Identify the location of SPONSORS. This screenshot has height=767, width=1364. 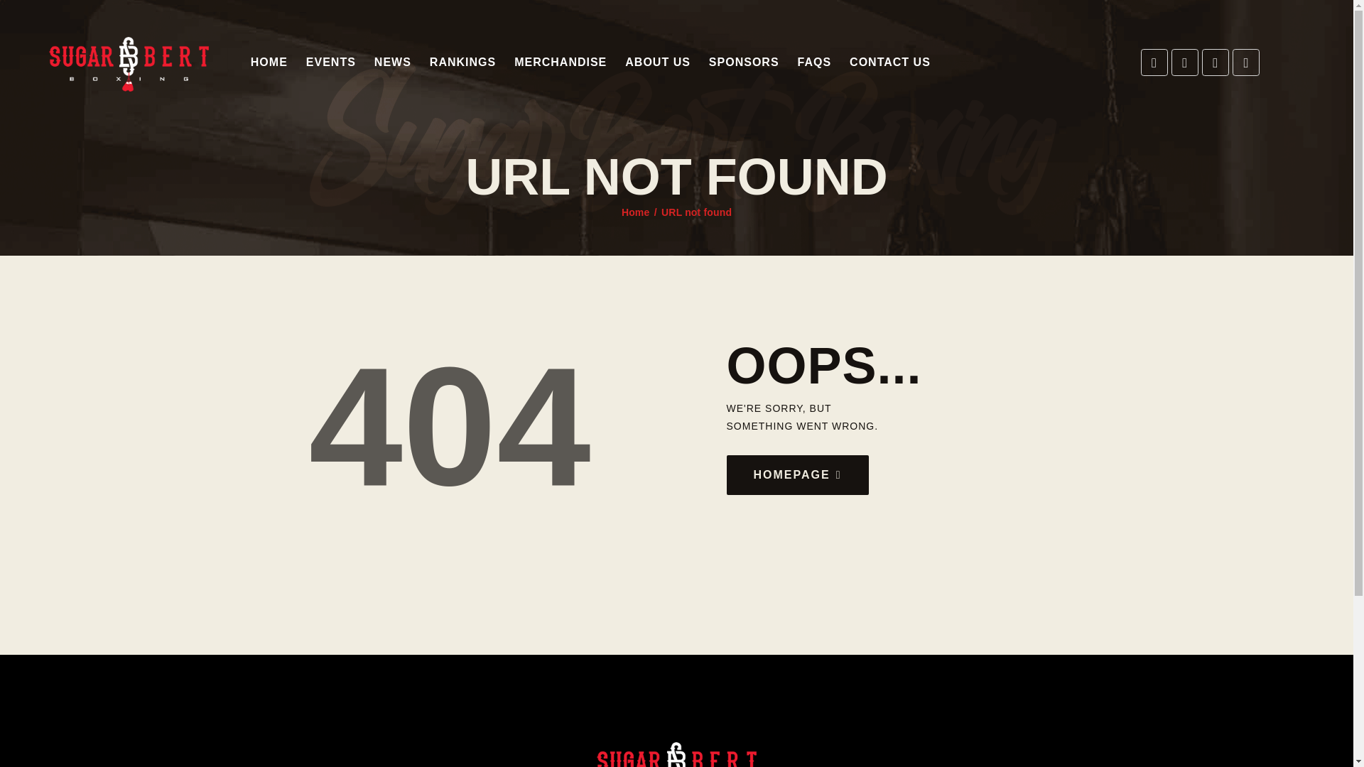
(743, 62).